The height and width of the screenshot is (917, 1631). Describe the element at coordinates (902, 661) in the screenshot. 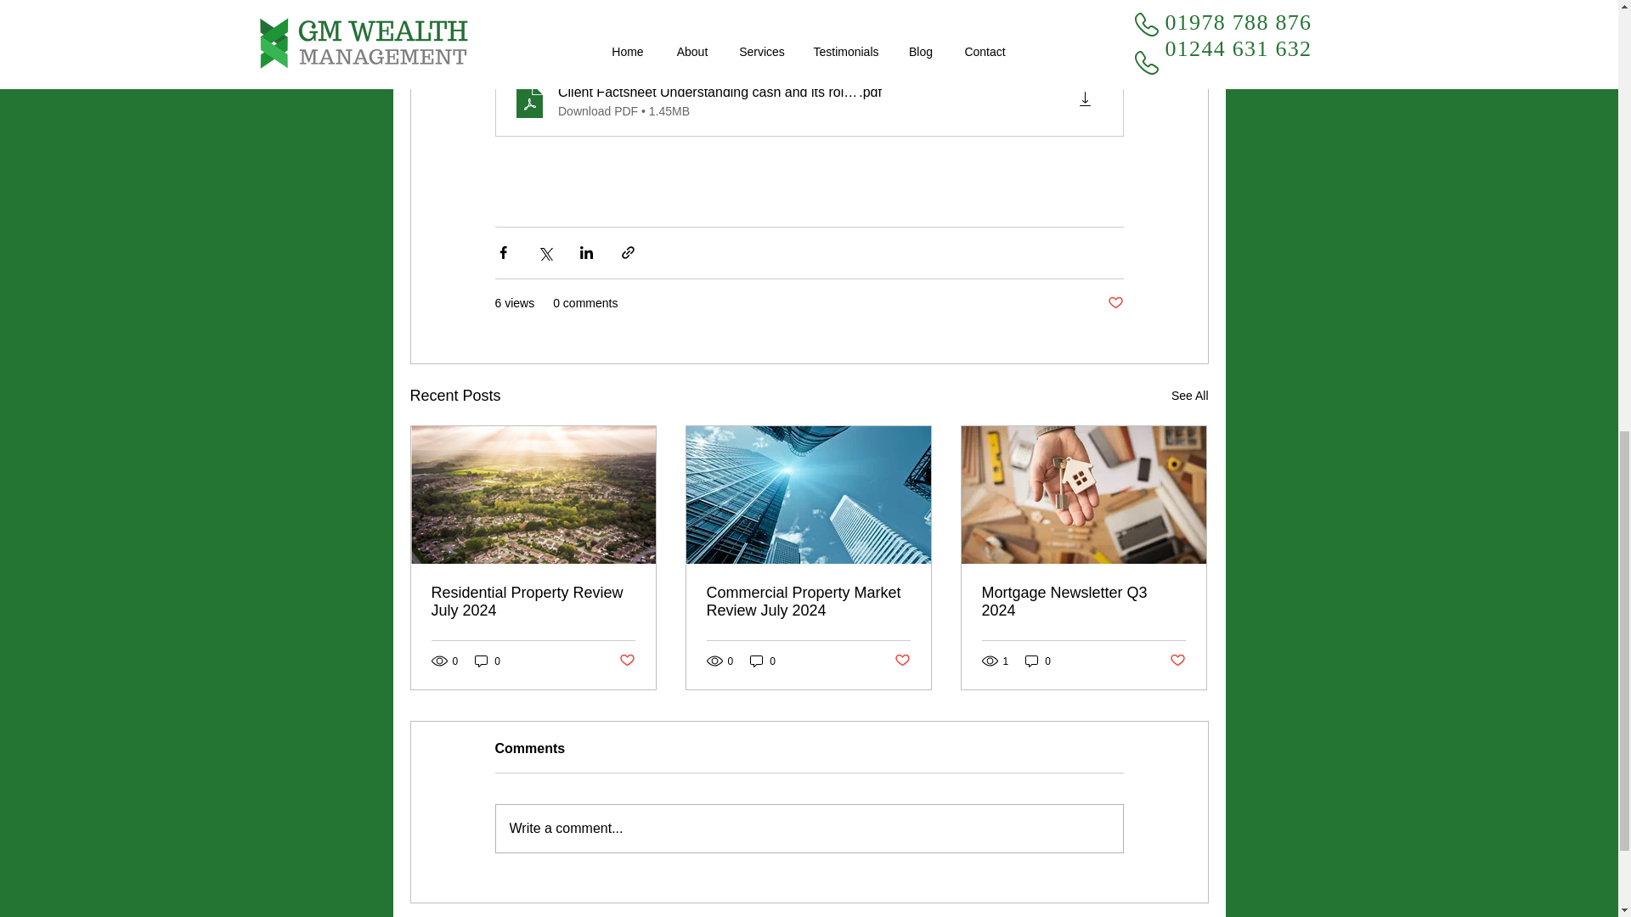

I see `Post not marked as liked` at that location.